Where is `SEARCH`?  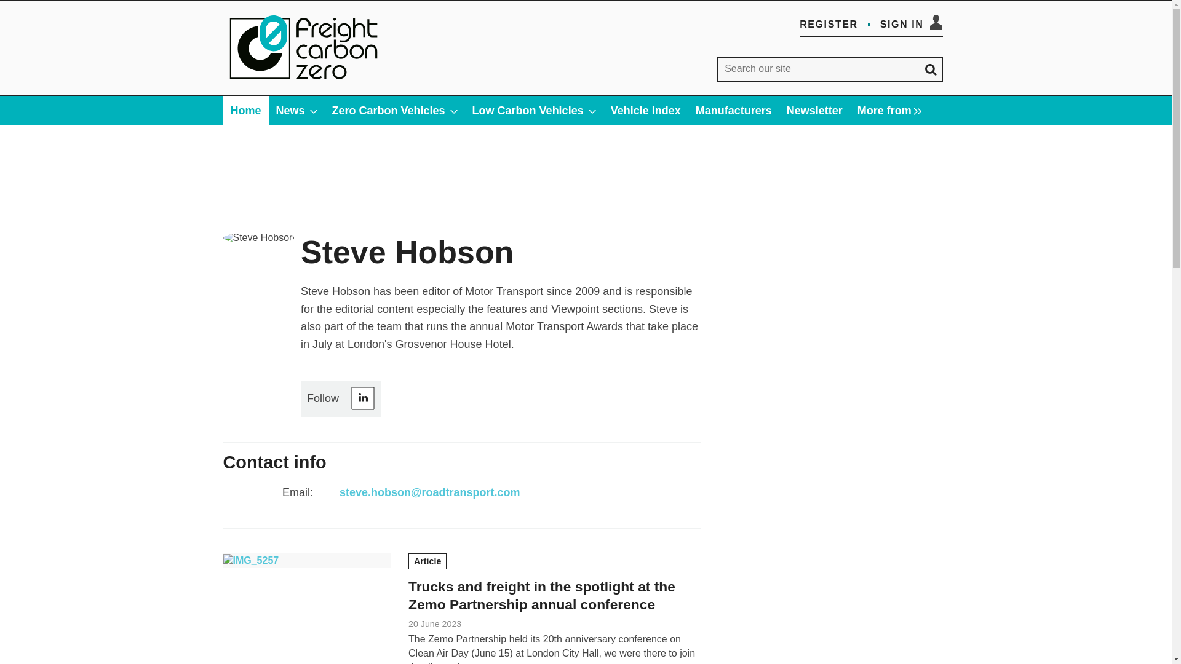
SEARCH is located at coordinates (930, 69).